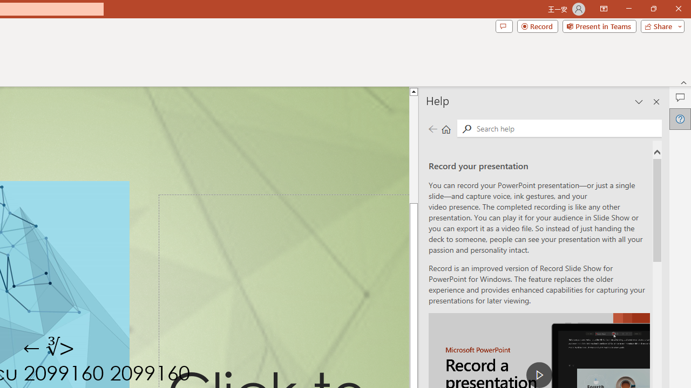 Image resolution: width=691 pixels, height=388 pixels. I want to click on Previous page, so click(432, 128).